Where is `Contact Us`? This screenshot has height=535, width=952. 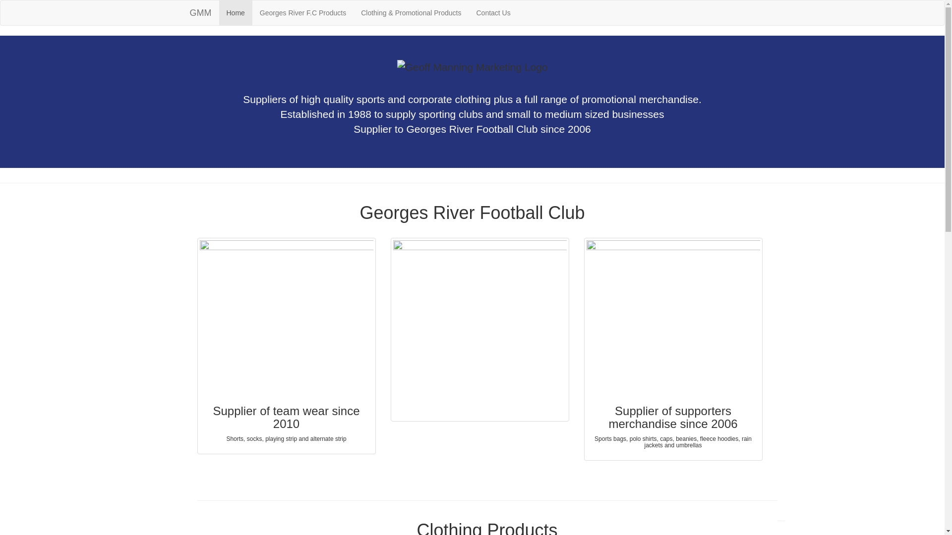
Contact Us is located at coordinates (493, 13).